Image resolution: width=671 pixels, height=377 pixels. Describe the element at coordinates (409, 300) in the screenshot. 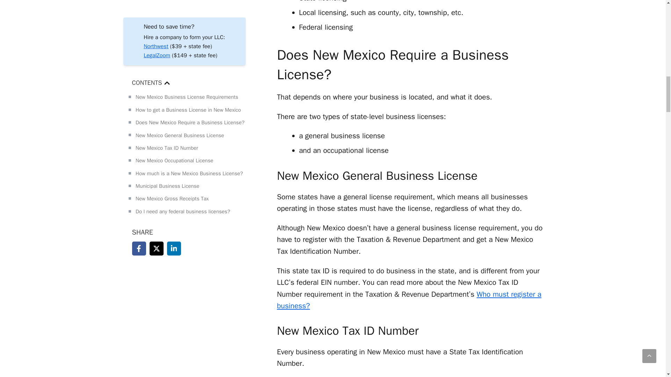

I see `Who must register a business?` at that location.